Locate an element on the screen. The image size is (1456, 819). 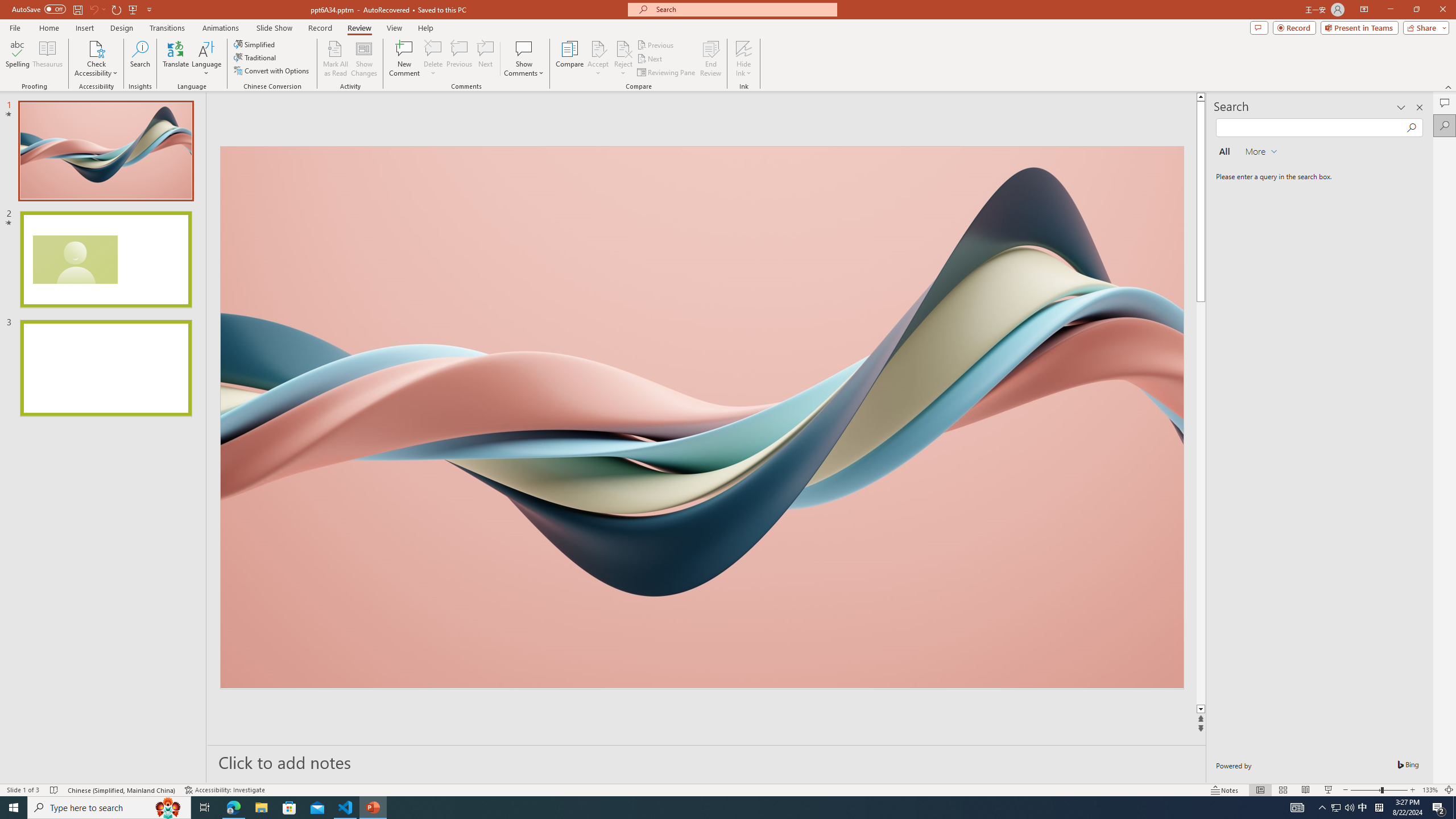
End Review is located at coordinates (710, 59).